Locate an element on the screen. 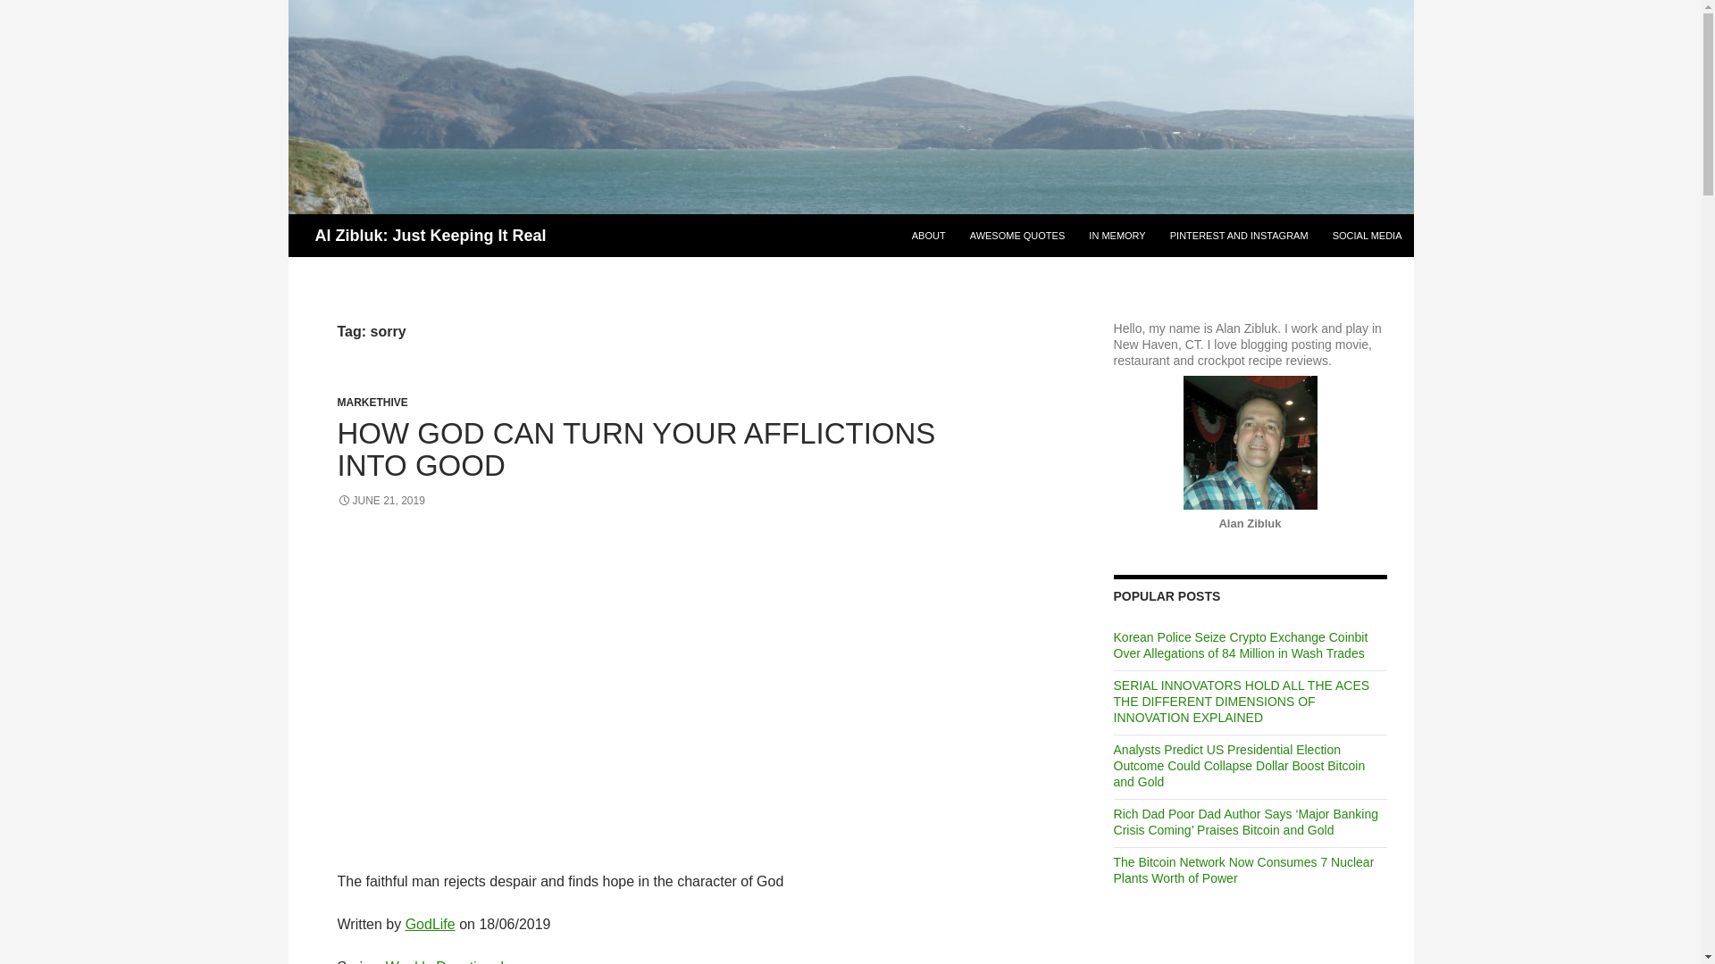 Image resolution: width=1715 pixels, height=964 pixels. Advertisement is located at coordinates (1247, 947).